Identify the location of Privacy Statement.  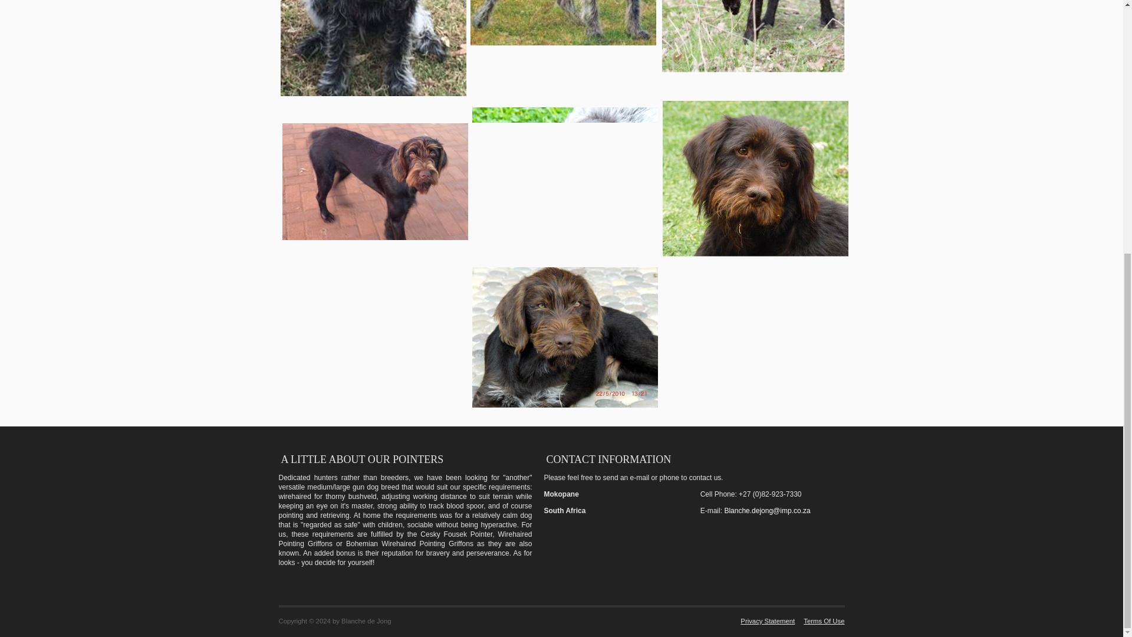
(763, 620).